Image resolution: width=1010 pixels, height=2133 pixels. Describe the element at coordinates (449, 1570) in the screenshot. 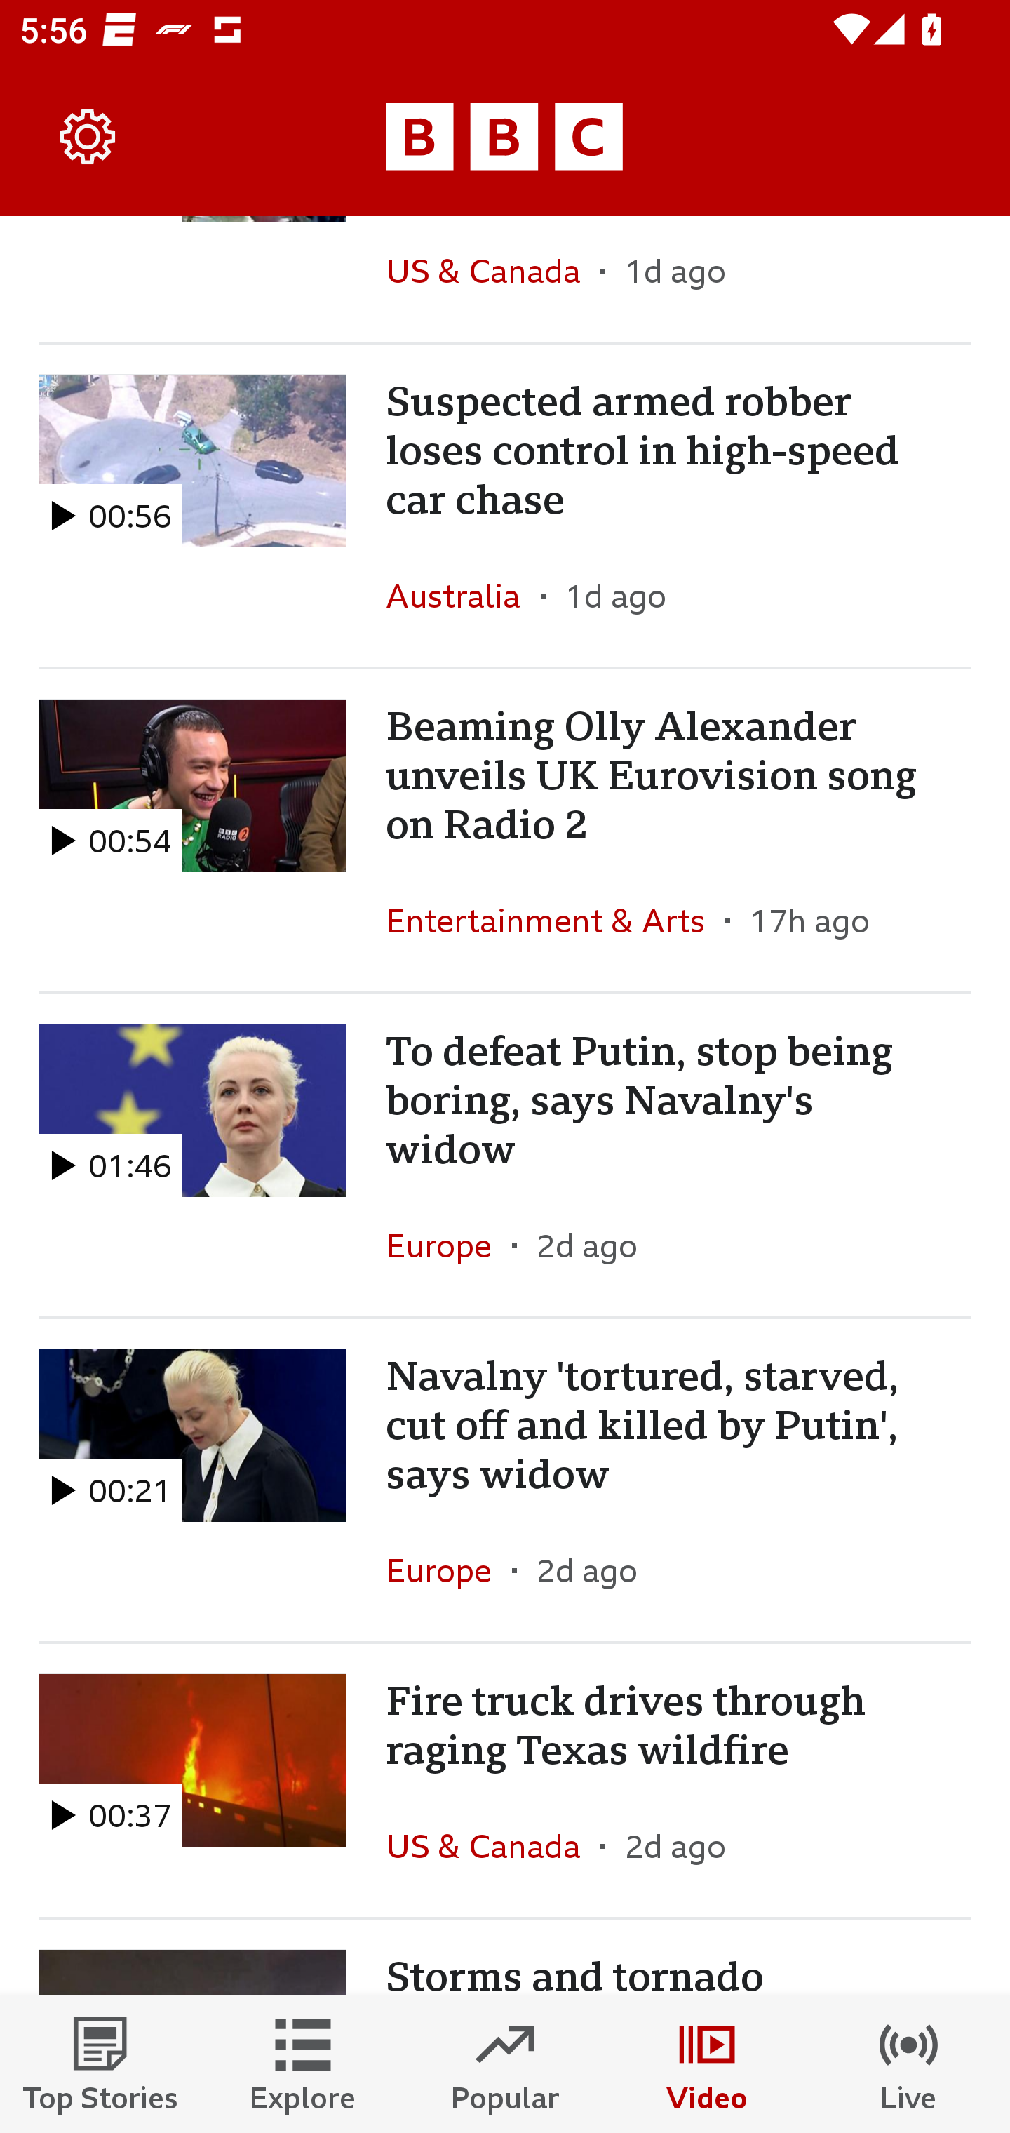

I see `Europe In the section Europe` at that location.